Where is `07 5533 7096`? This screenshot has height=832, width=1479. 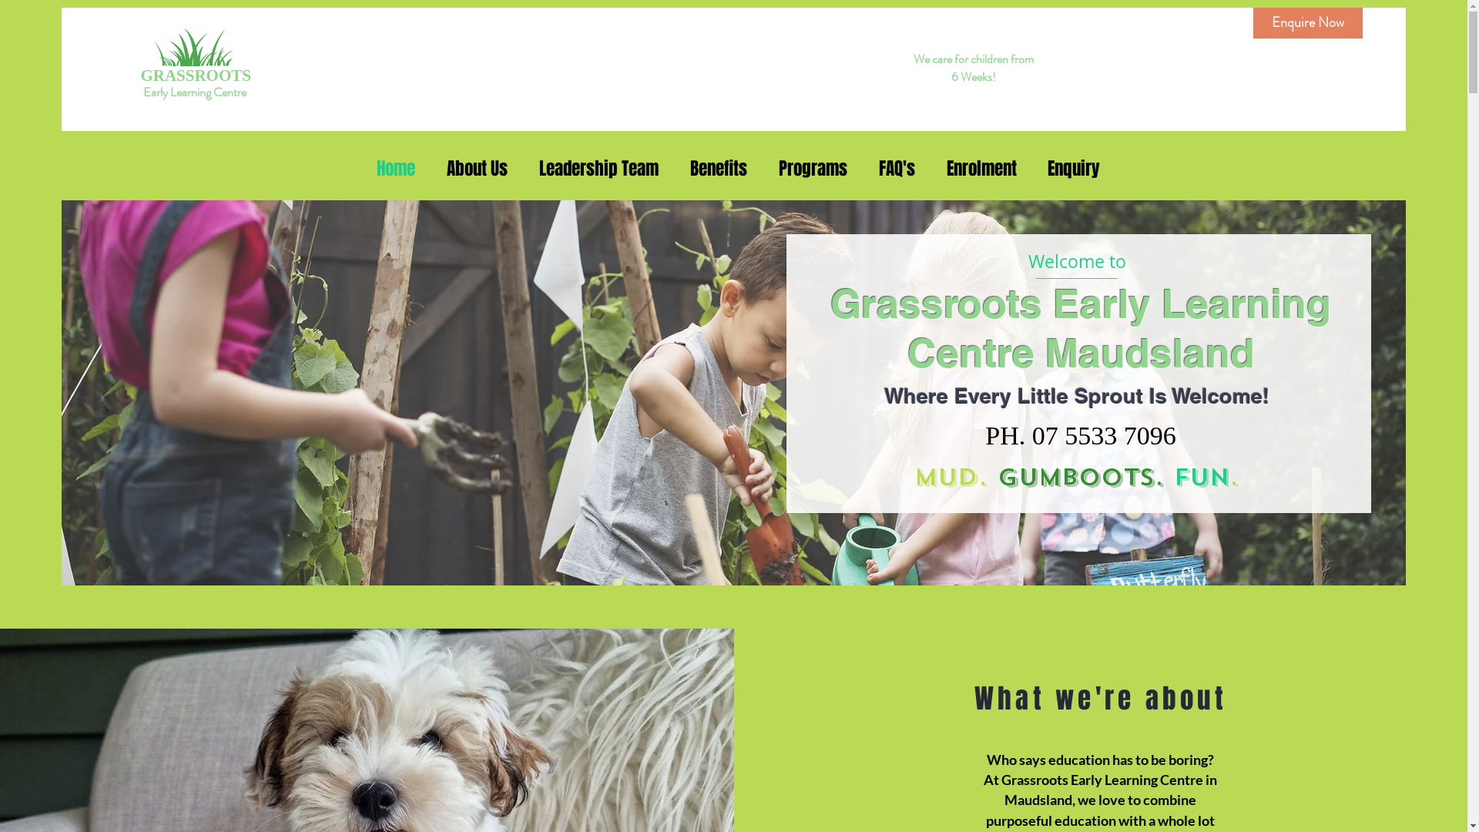 07 5533 7096 is located at coordinates (1105, 436).